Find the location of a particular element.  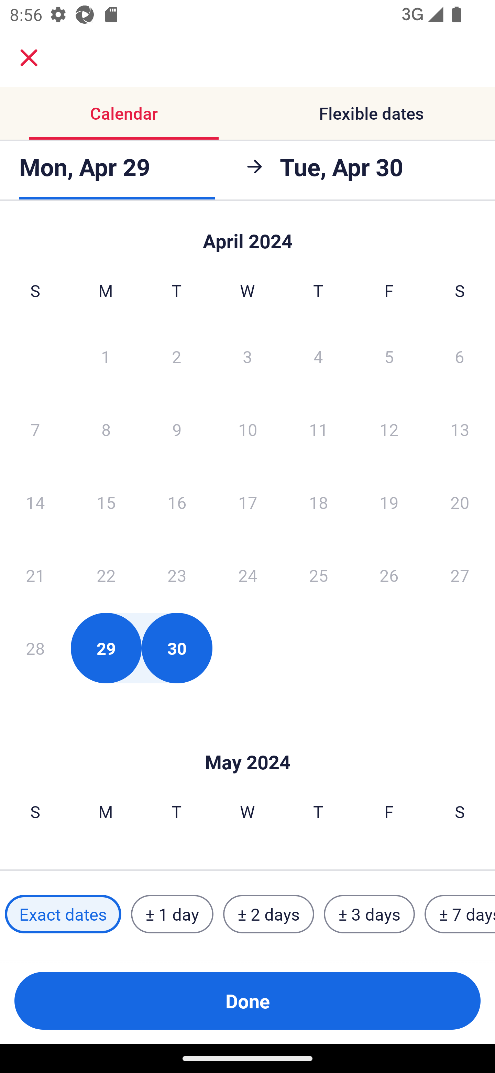

26 Friday, April 26, 2024 is located at coordinates (389, 575).